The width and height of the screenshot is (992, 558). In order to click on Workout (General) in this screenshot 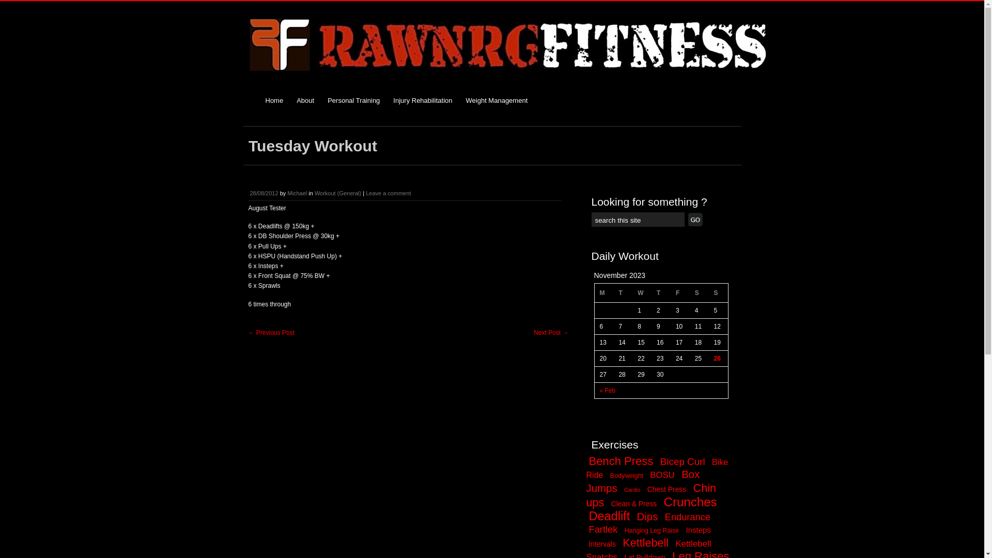, I will do `click(338, 193)`.